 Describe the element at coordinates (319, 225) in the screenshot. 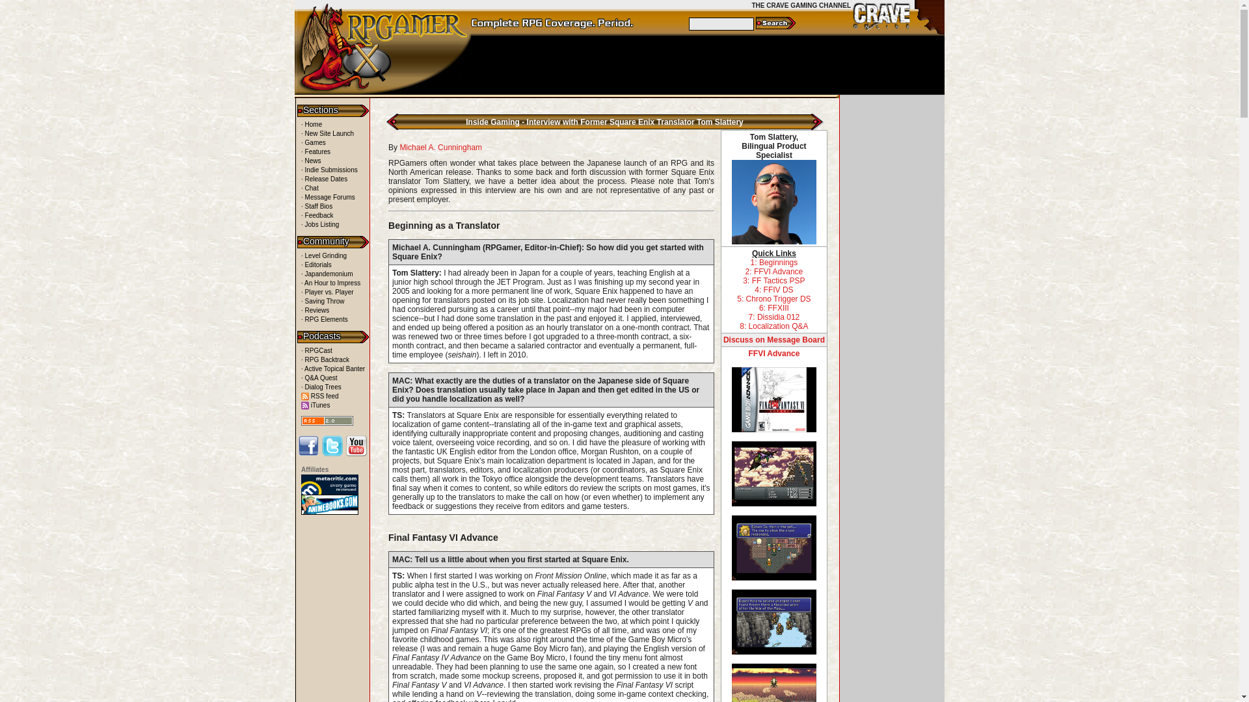

I see `Currently Available Positions` at that location.